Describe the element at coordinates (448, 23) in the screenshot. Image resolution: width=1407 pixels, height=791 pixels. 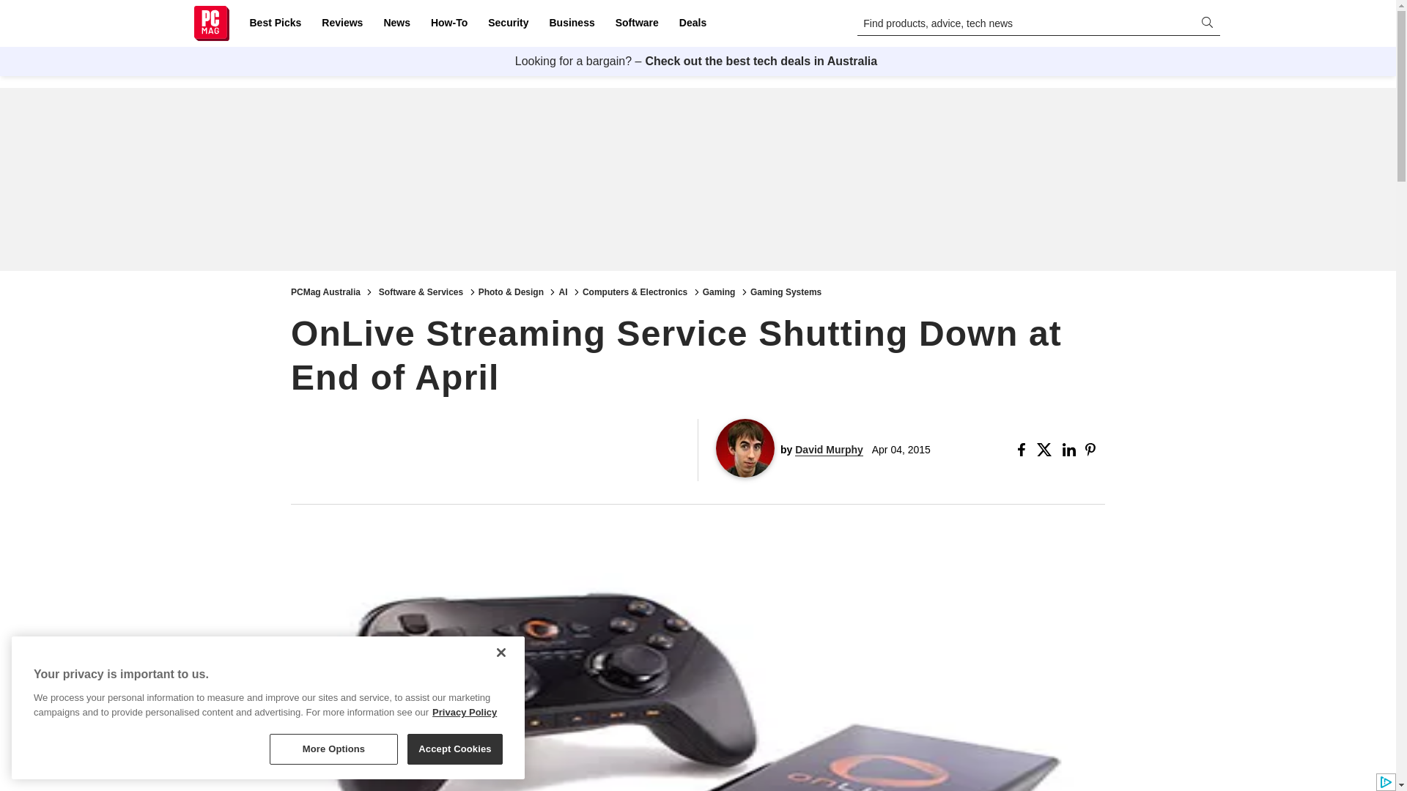
I see `How-To` at that location.